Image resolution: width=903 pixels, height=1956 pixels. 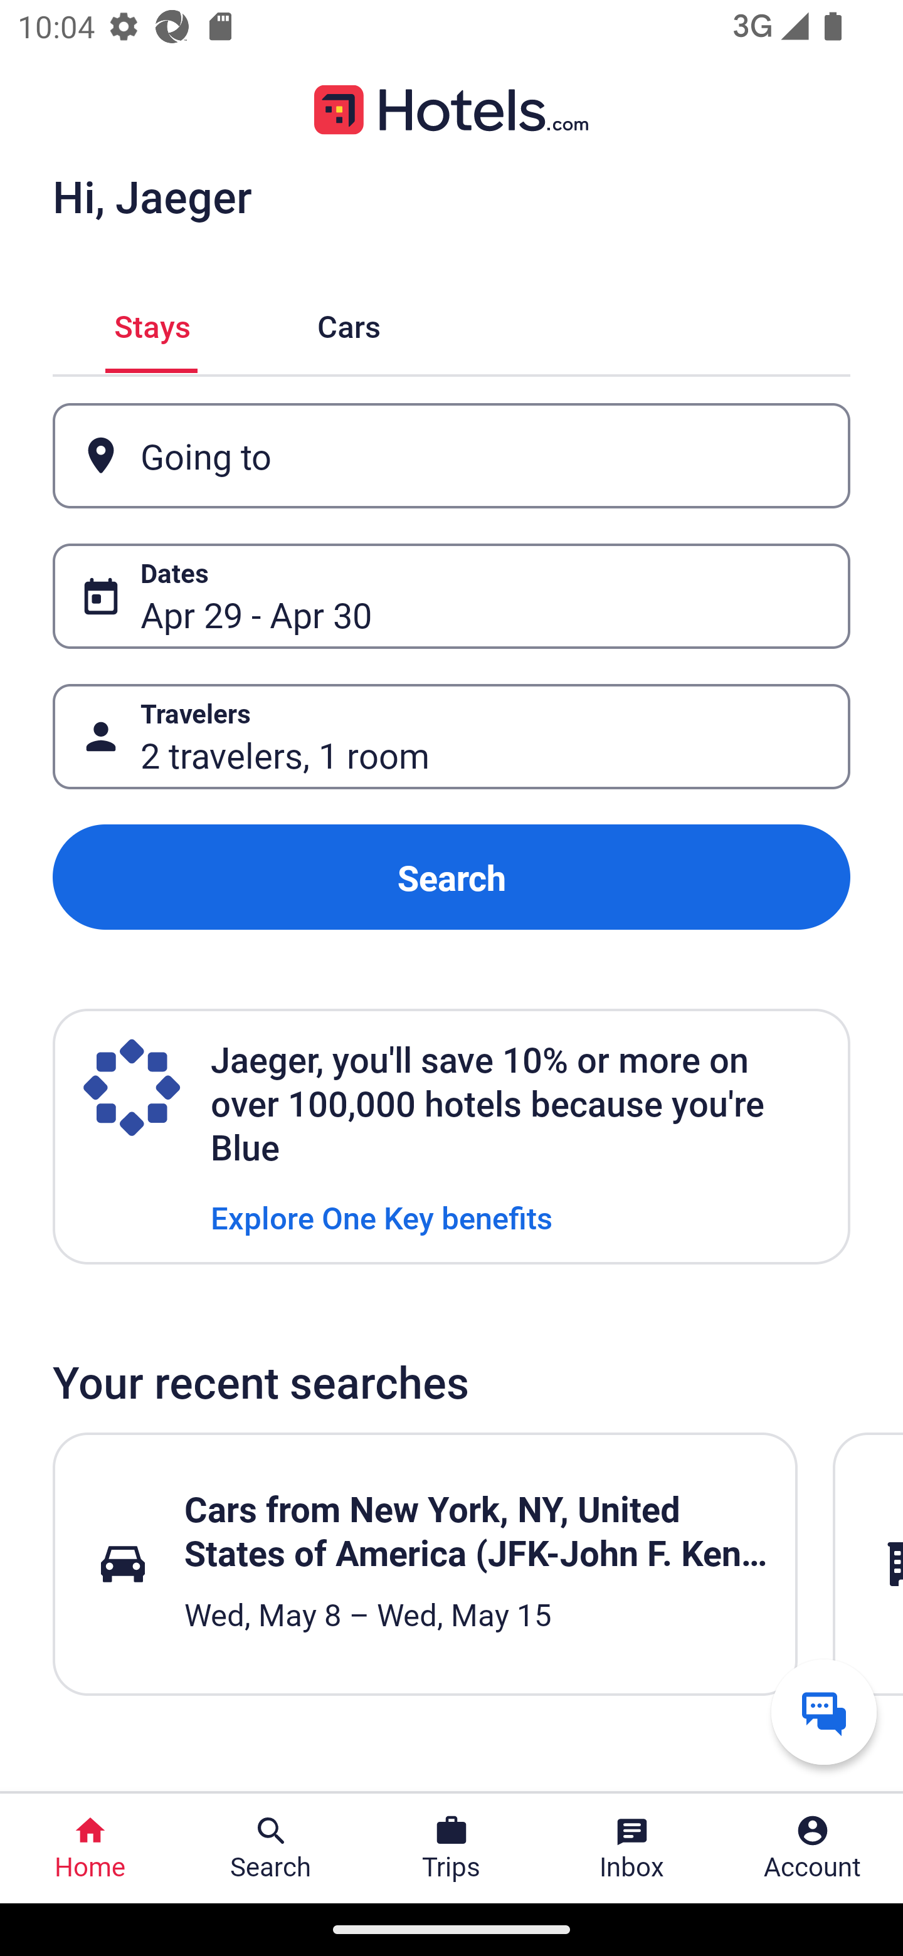 What do you see at coordinates (451, 596) in the screenshot?
I see `Dates Button Apr 29 - Apr 30` at bounding box center [451, 596].